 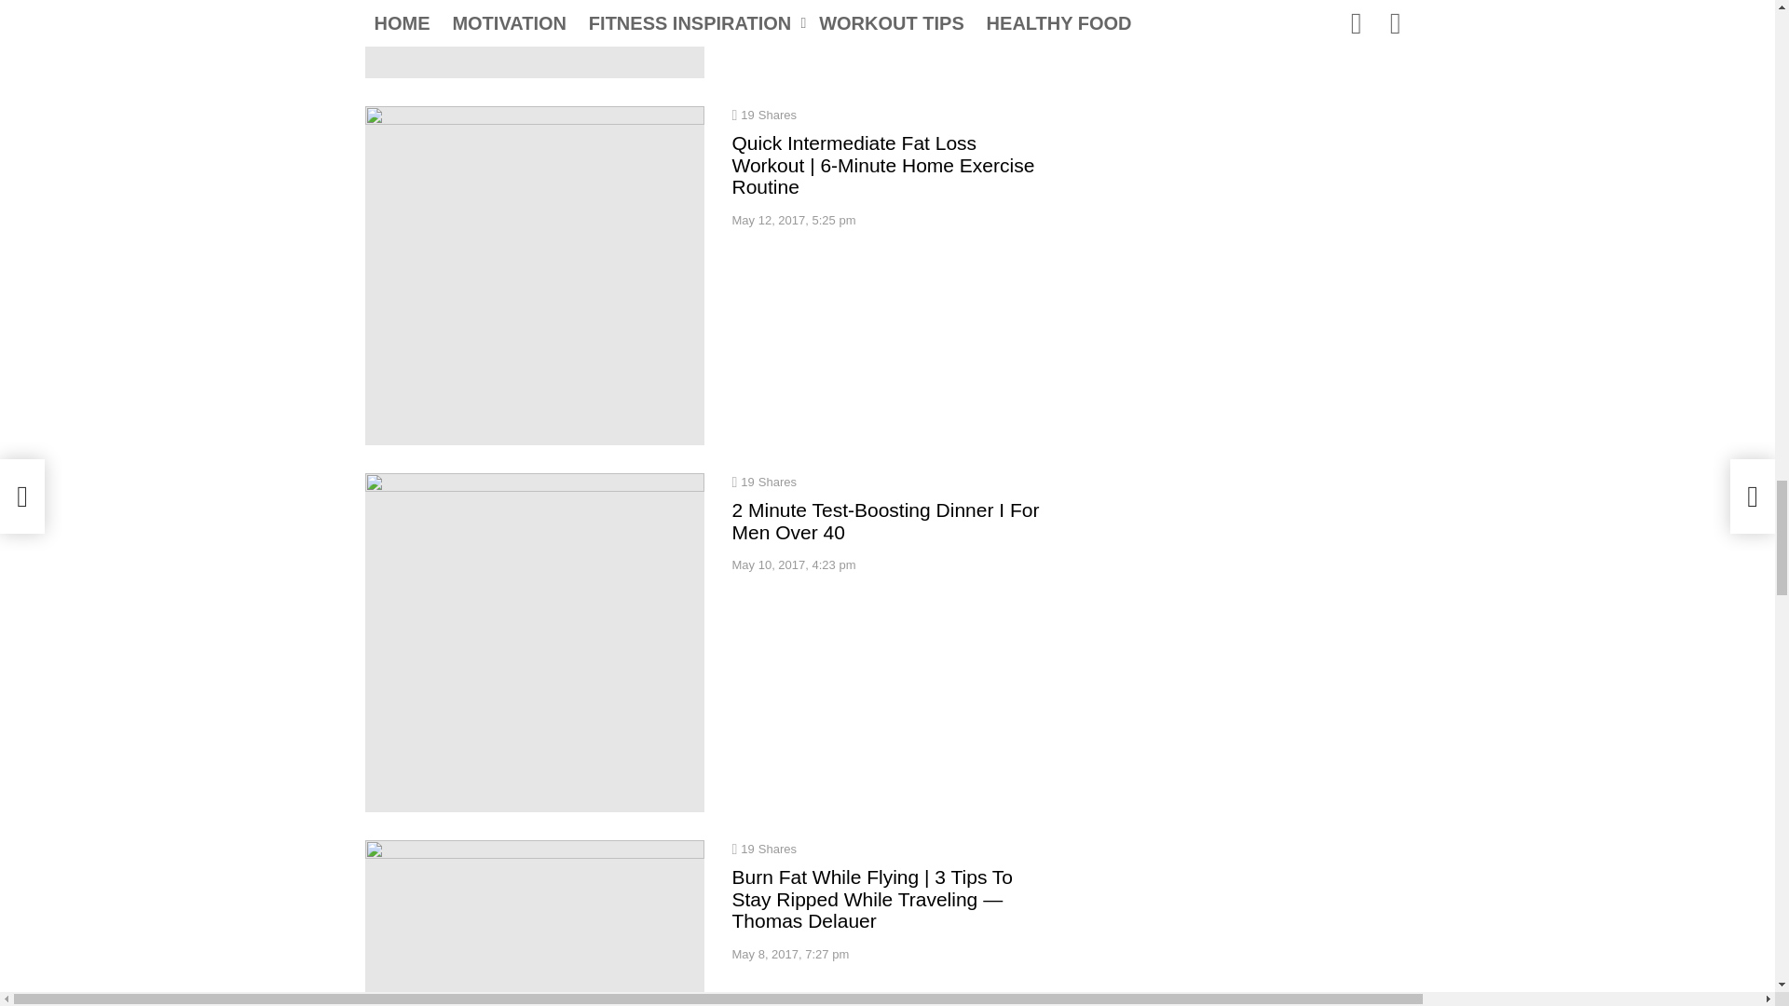 I want to click on 2 Minute Test-Boosting Dinner I For Men Over 40, so click(x=535, y=642).